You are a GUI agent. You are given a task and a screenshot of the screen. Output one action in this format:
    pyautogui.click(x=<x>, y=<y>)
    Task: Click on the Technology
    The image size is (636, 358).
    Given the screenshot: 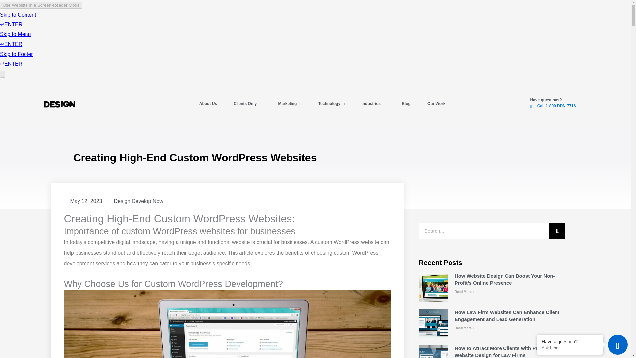 What is the action you would take?
    pyautogui.click(x=331, y=104)
    